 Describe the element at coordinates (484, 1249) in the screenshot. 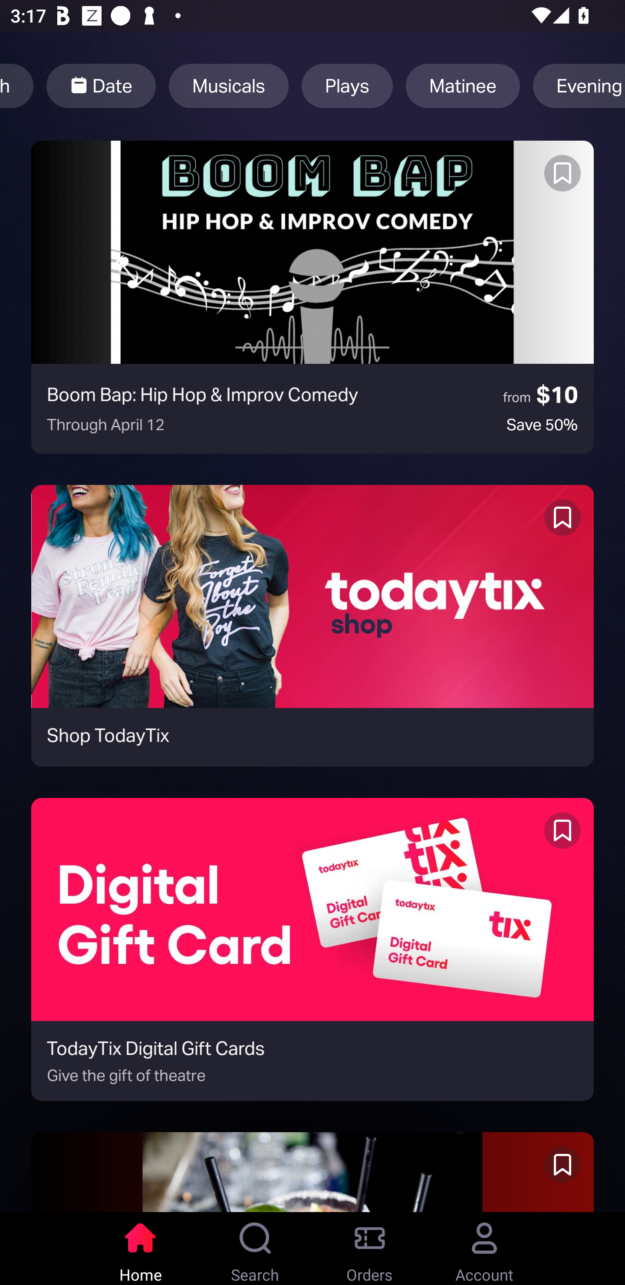

I see `Account` at that location.